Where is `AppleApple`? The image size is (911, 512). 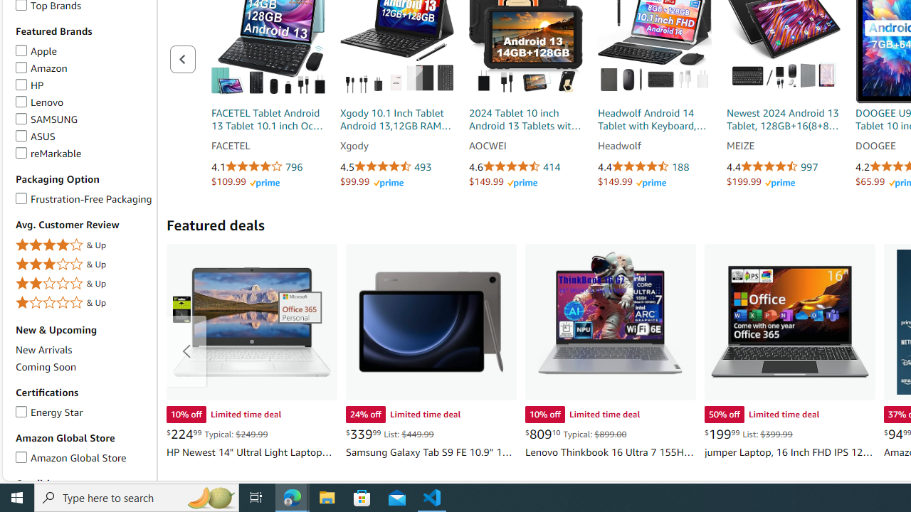
AppleApple is located at coordinates (83, 51).